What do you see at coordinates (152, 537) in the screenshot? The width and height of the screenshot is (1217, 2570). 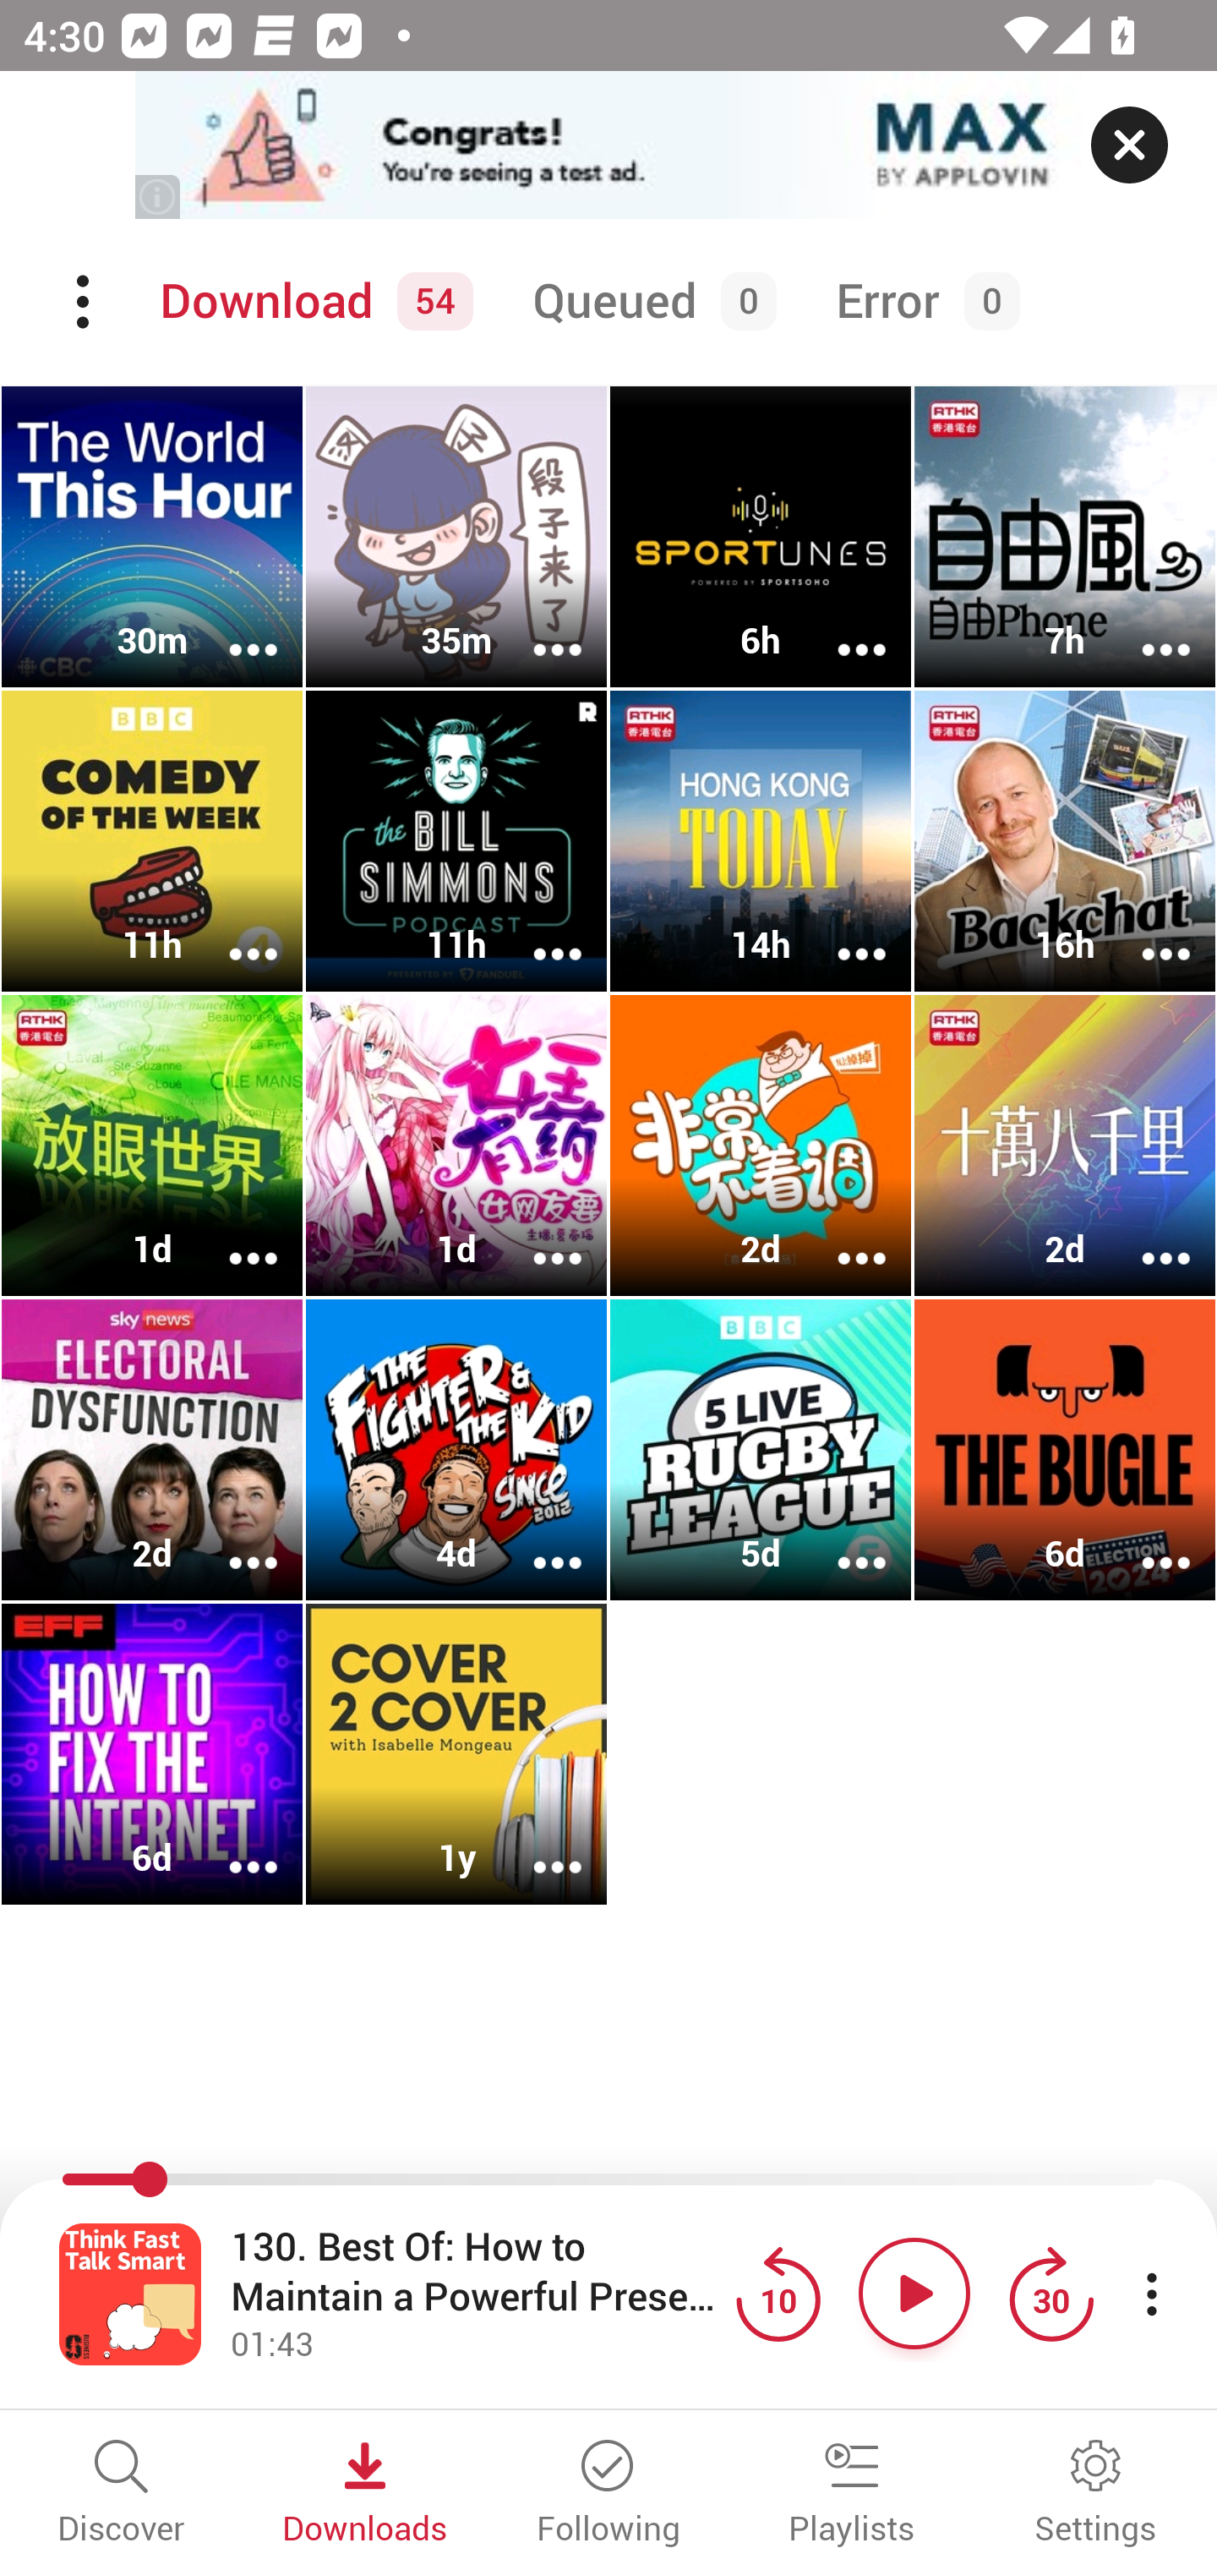 I see `The World This Hour 30m More options More options` at bounding box center [152, 537].